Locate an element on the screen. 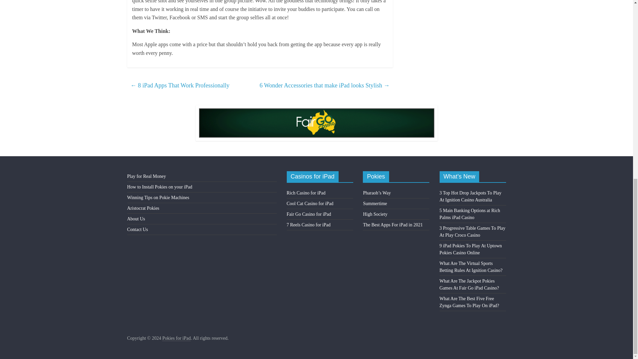  How to Install Pokies on your iPad is located at coordinates (159, 187).